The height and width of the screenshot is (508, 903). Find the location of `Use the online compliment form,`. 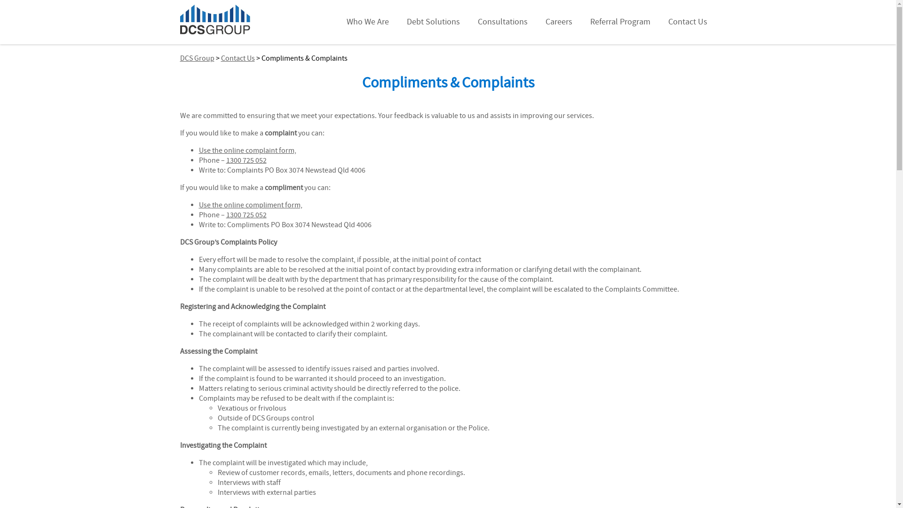

Use the online compliment form, is located at coordinates (250, 205).